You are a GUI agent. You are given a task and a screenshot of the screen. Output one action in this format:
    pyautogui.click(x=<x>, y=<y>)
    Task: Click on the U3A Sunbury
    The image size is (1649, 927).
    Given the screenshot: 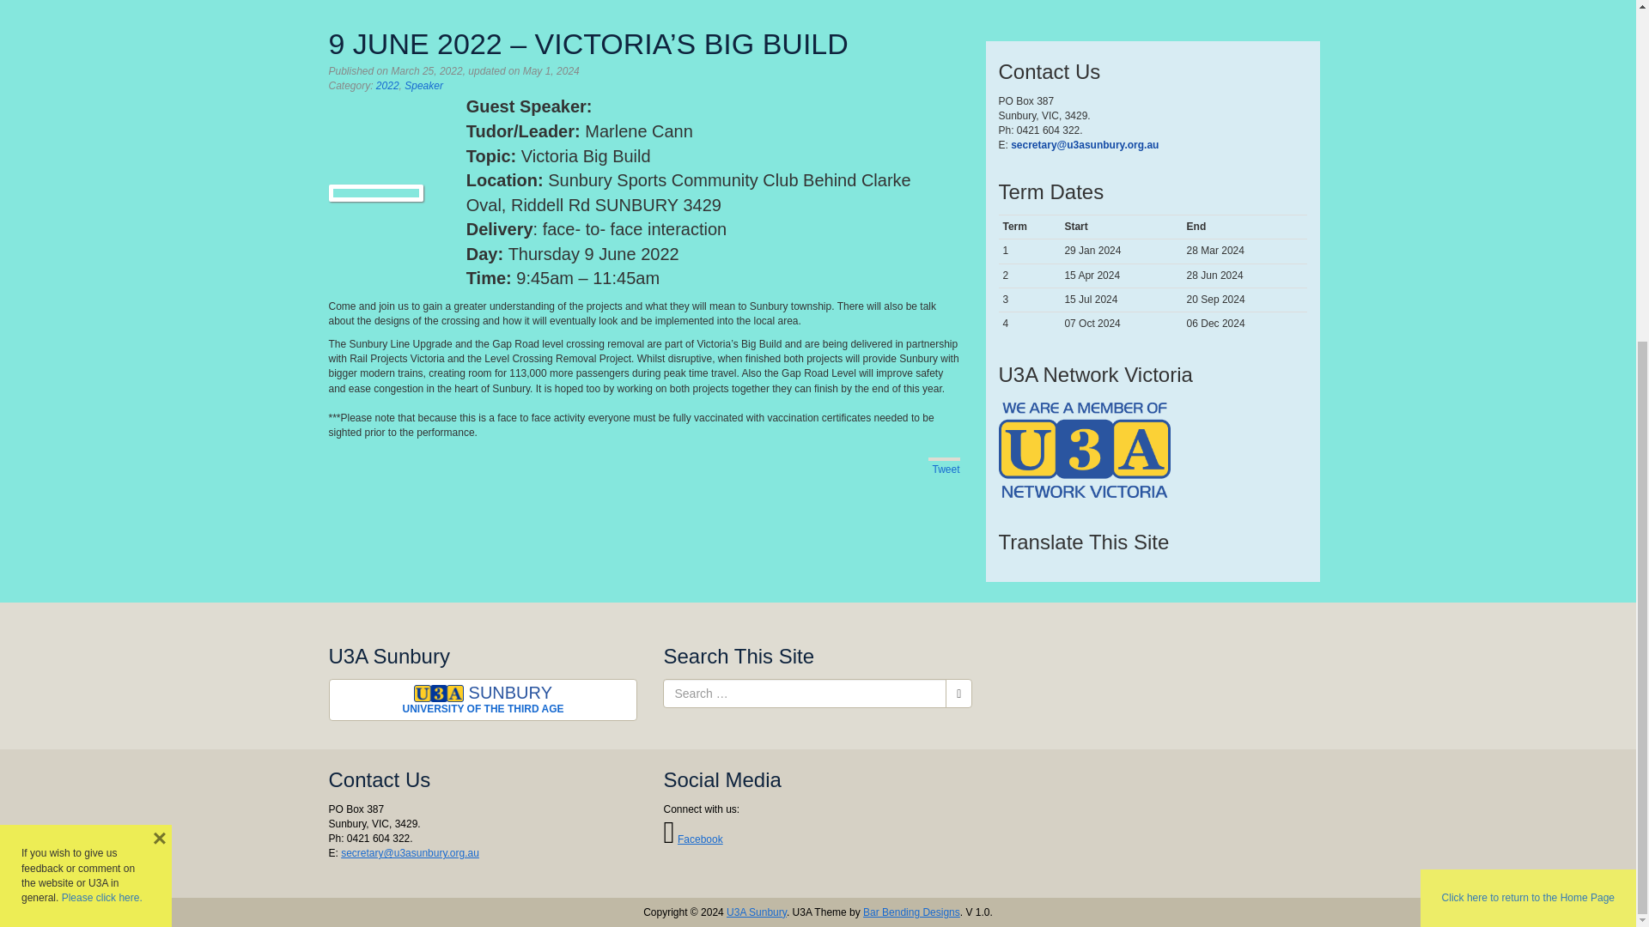 What is the action you would take?
    pyautogui.click(x=483, y=700)
    